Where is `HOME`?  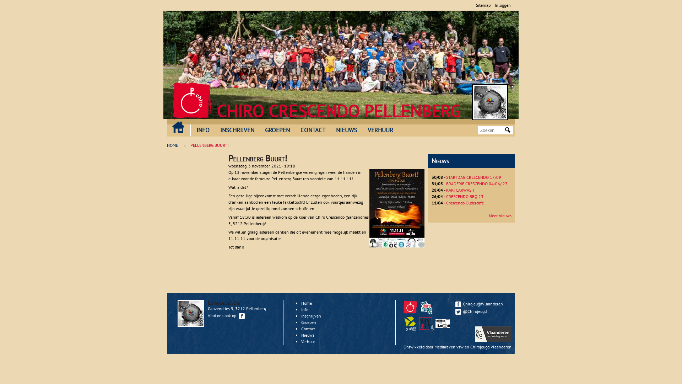
HOME is located at coordinates (174, 145).